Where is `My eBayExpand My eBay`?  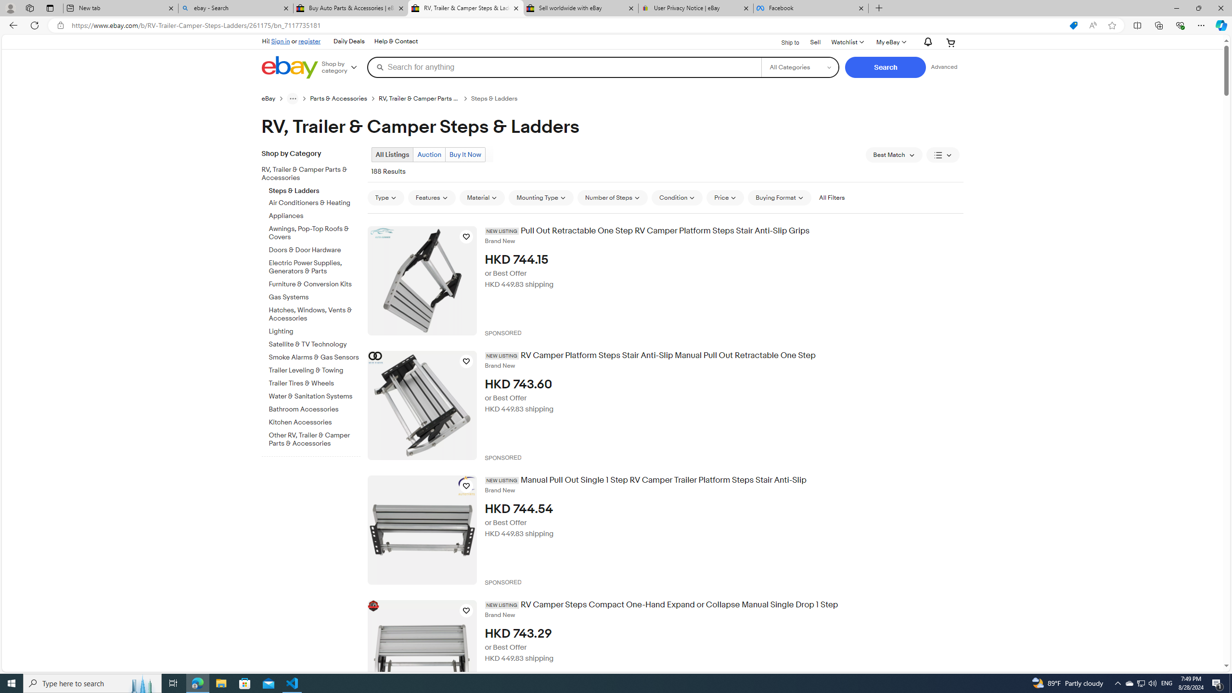
My eBayExpand My eBay is located at coordinates (890, 42).